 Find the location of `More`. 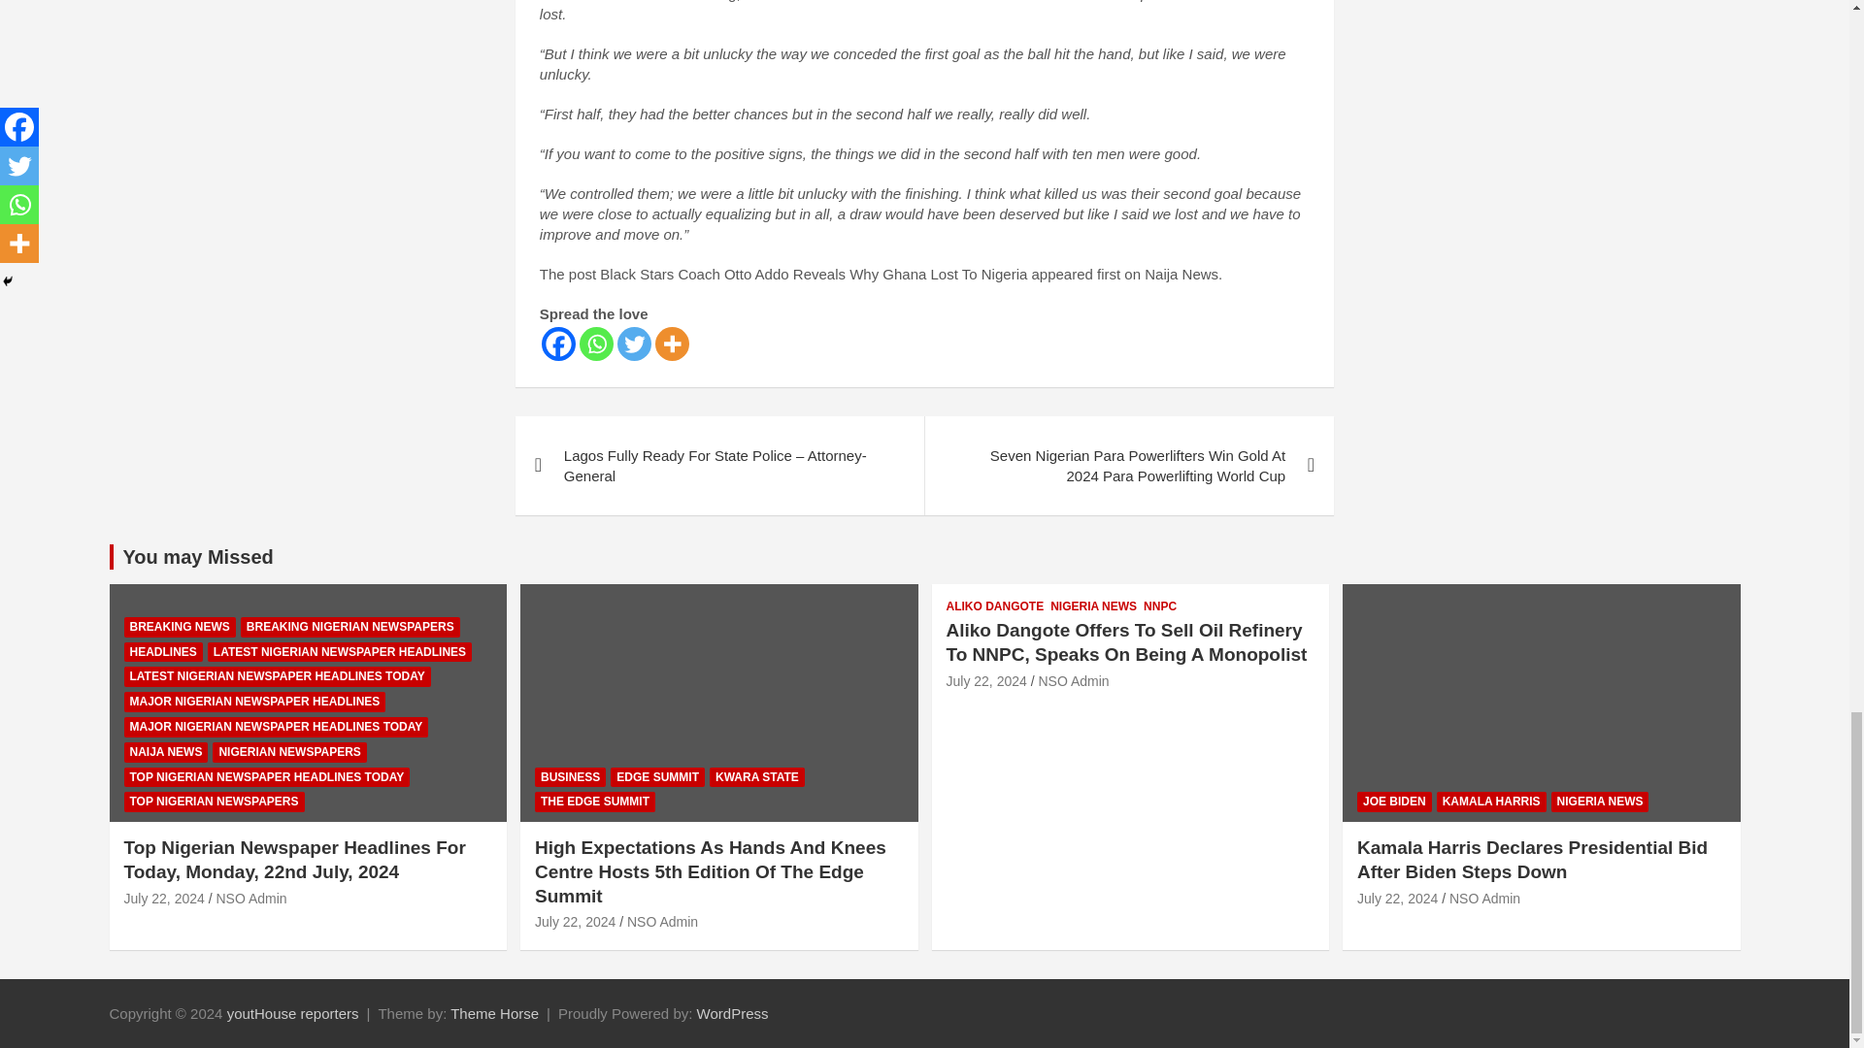

More is located at coordinates (672, 344).